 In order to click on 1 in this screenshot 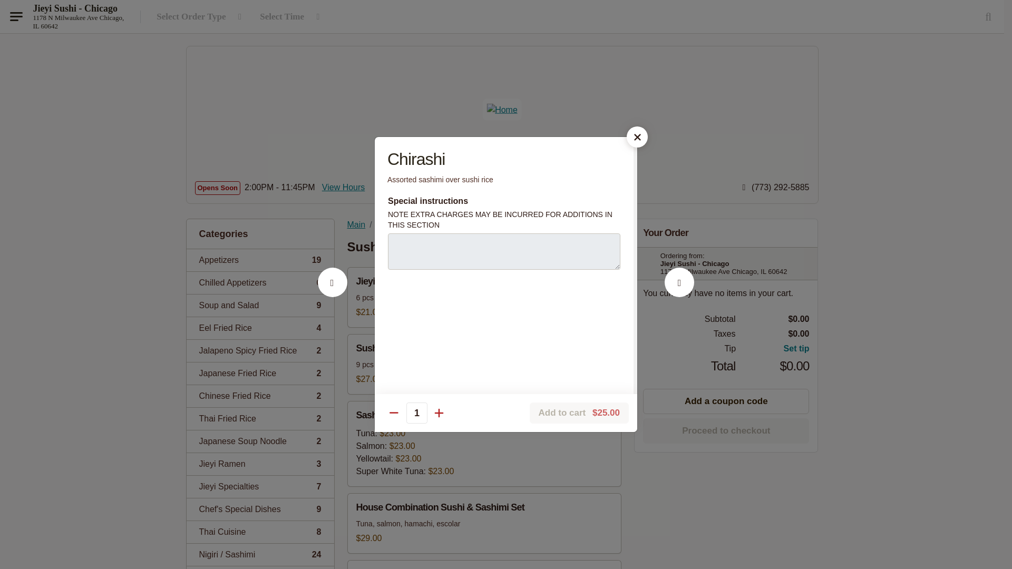, I will do `click(260, 532)`.